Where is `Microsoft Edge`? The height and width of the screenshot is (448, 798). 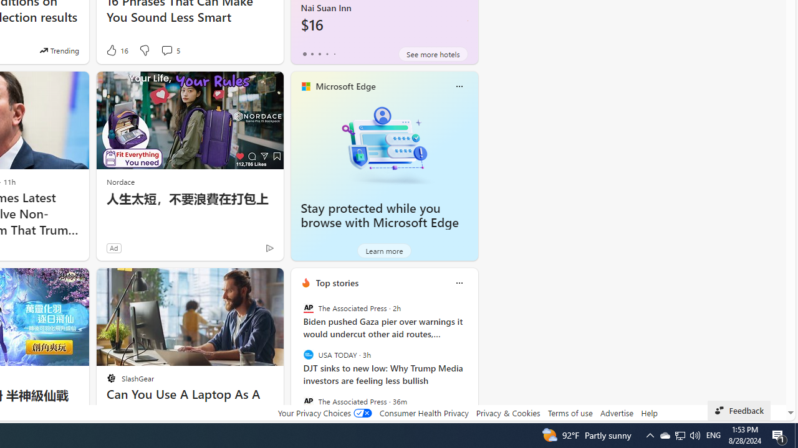
Microsoft Edge is located at coordinates (345, 86).